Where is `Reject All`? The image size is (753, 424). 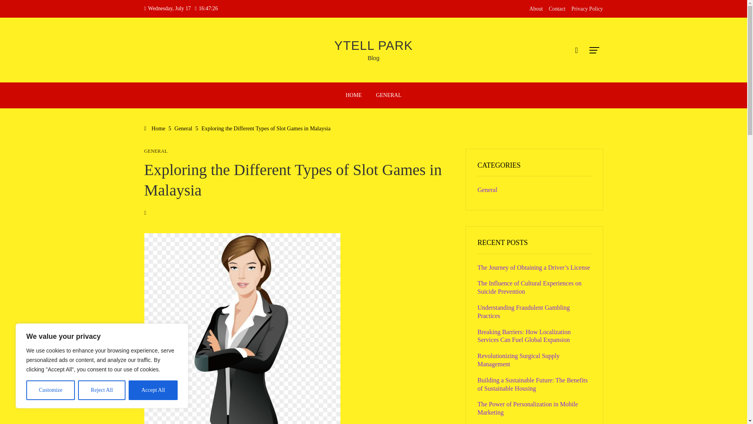
Reject All is located at coordinates (102, 390).